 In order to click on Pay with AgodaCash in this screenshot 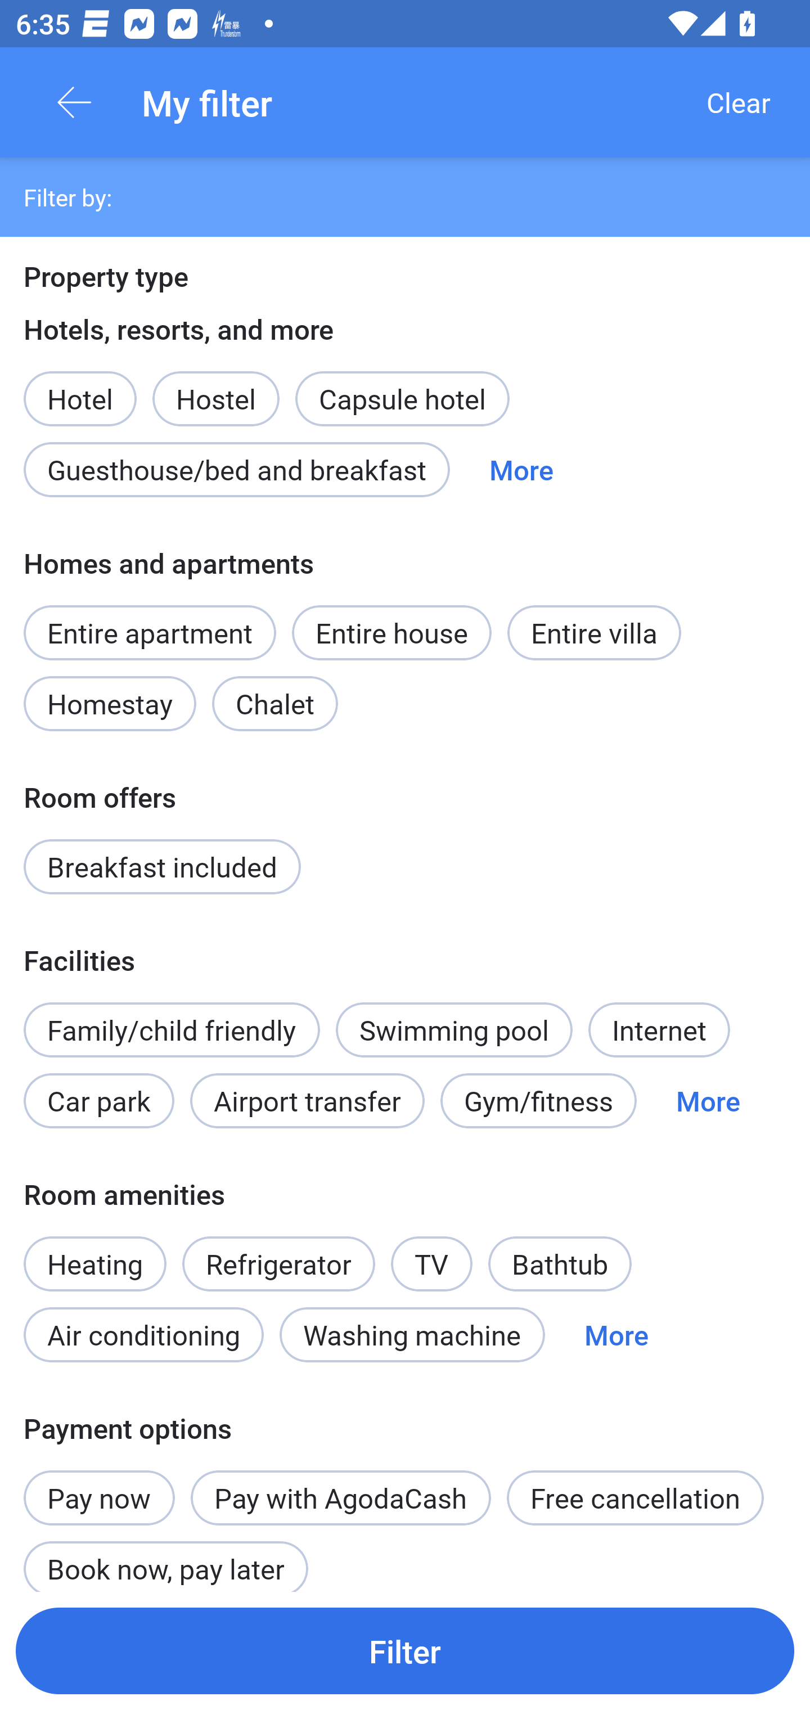, I will do `click(340, 1497)`.